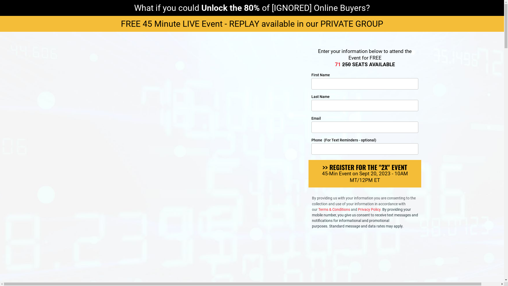 The width and height of the screenshot is (508, 286). I want to click on Terms & Conditions , so click(334, 209).